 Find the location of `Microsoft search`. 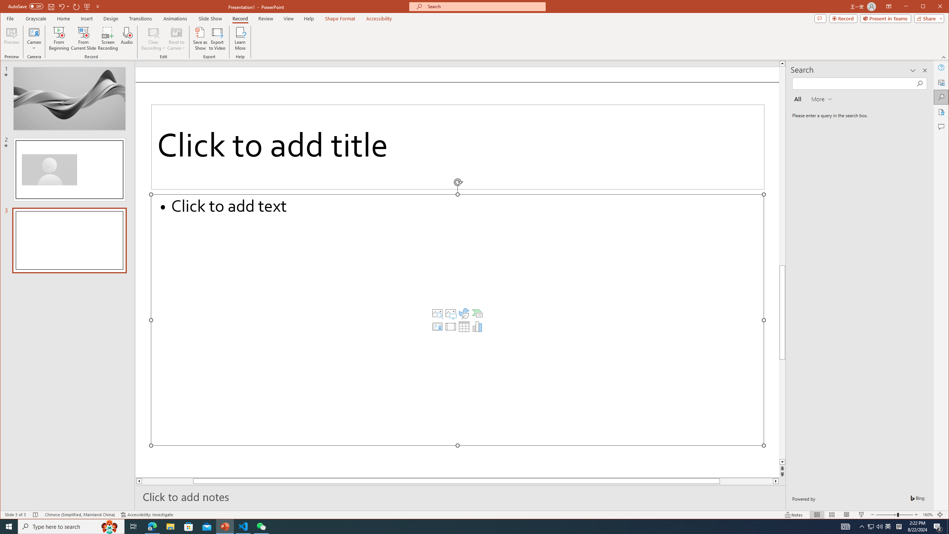

Microsoft search is located at coordinates (484, 7).